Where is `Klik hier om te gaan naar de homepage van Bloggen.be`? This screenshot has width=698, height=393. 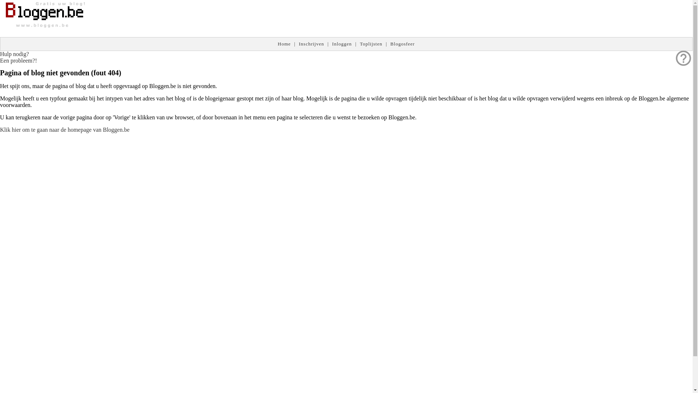 Klik hier om te gaan naar de homepage van Bloggen.be is located at coordinates (65, 130).